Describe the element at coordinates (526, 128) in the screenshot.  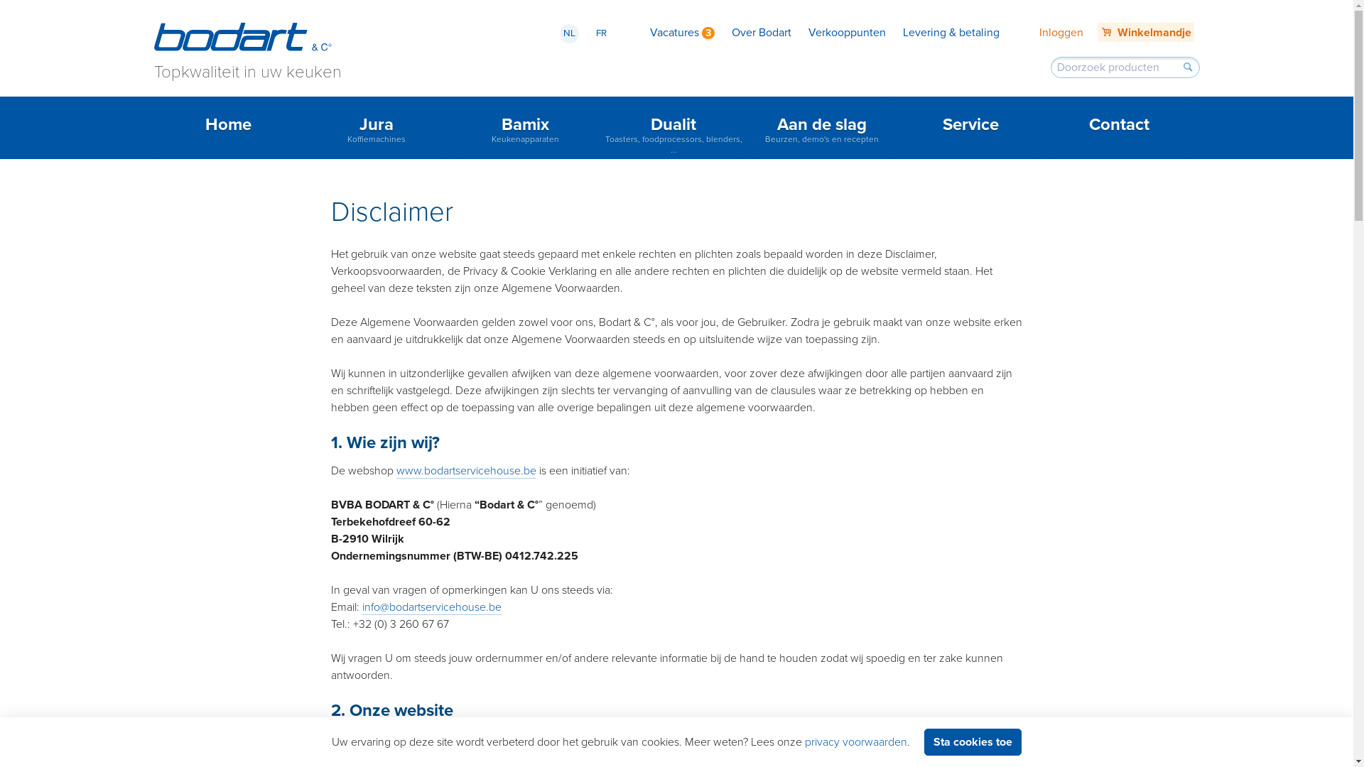
I see `Bamix
Keukenapparaten` at that location.